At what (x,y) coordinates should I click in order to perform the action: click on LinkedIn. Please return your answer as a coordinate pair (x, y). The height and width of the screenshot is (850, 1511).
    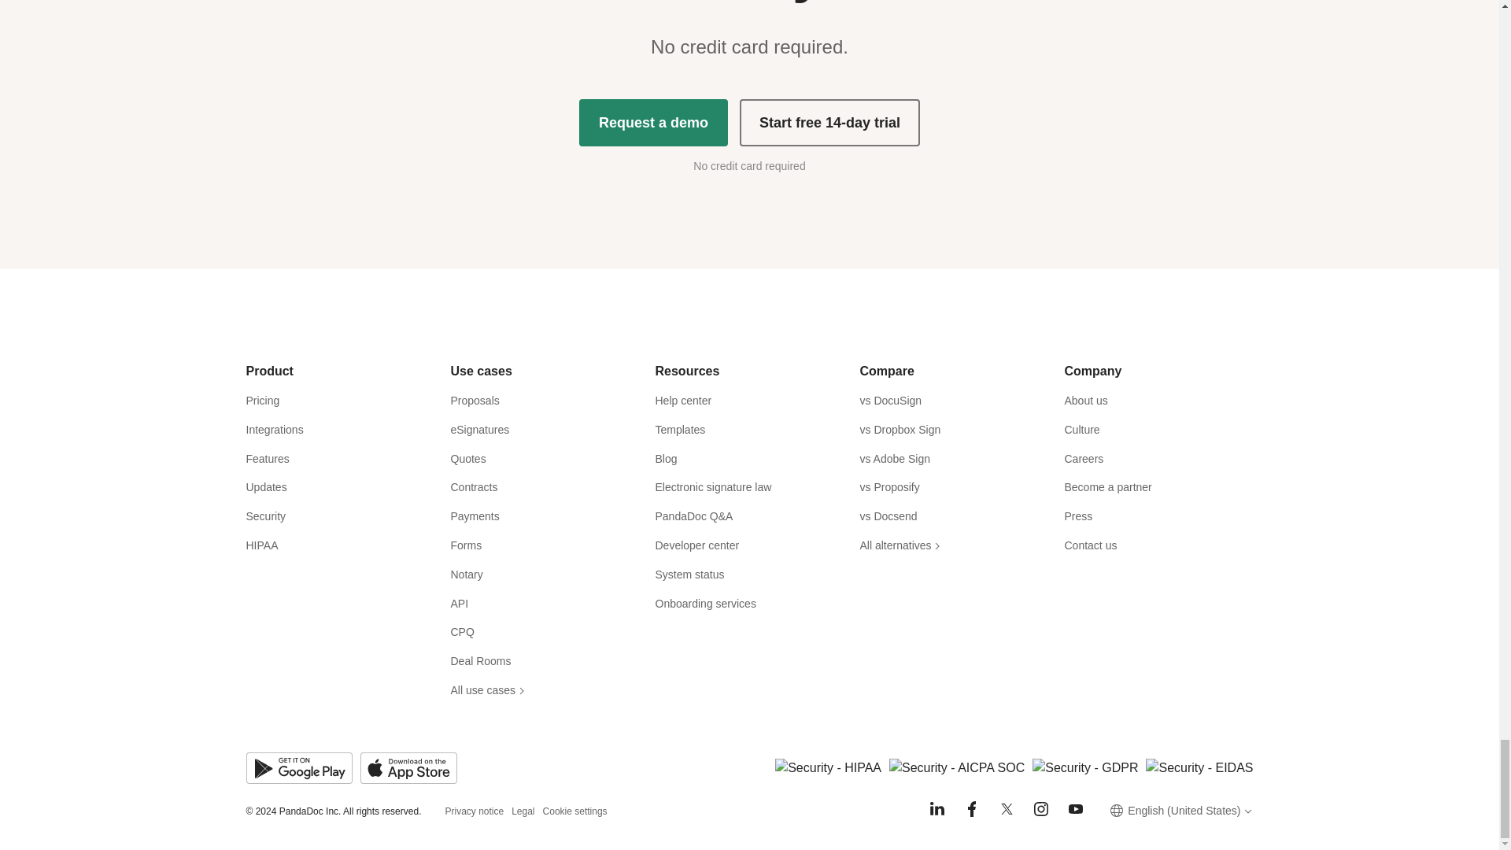
    Looking at the image, I should click on (937, 809).